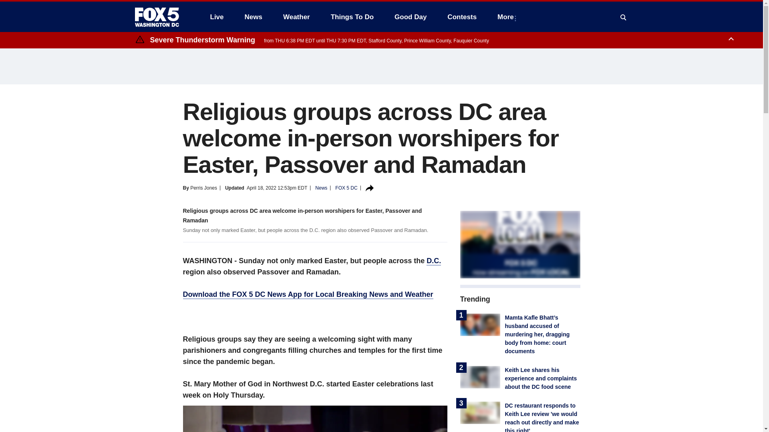 This screenshot has width=769, height=432. I want to click on News, so click(253, 17).